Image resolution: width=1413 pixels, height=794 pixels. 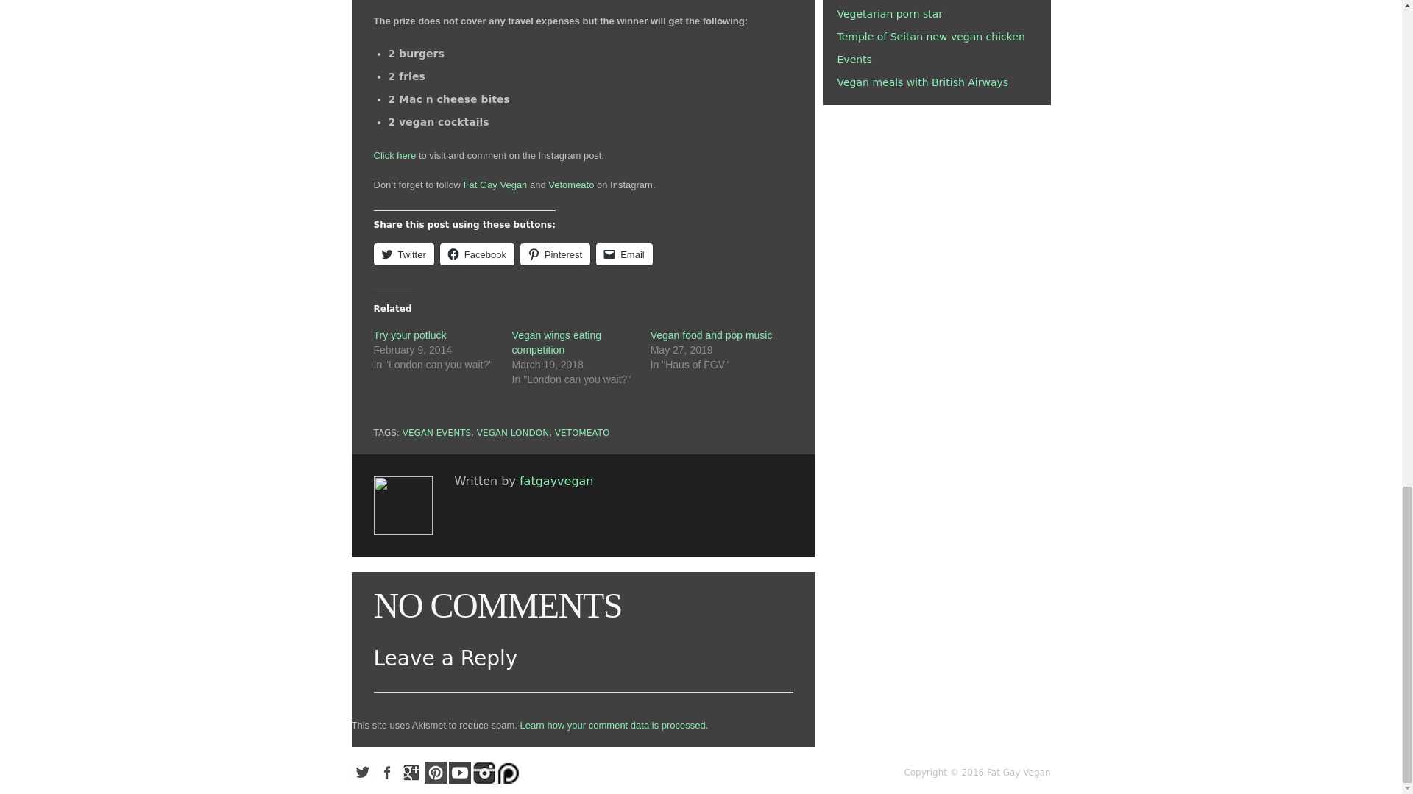 I want to click on Click to share on Twitter, so click(x=403, y=254).